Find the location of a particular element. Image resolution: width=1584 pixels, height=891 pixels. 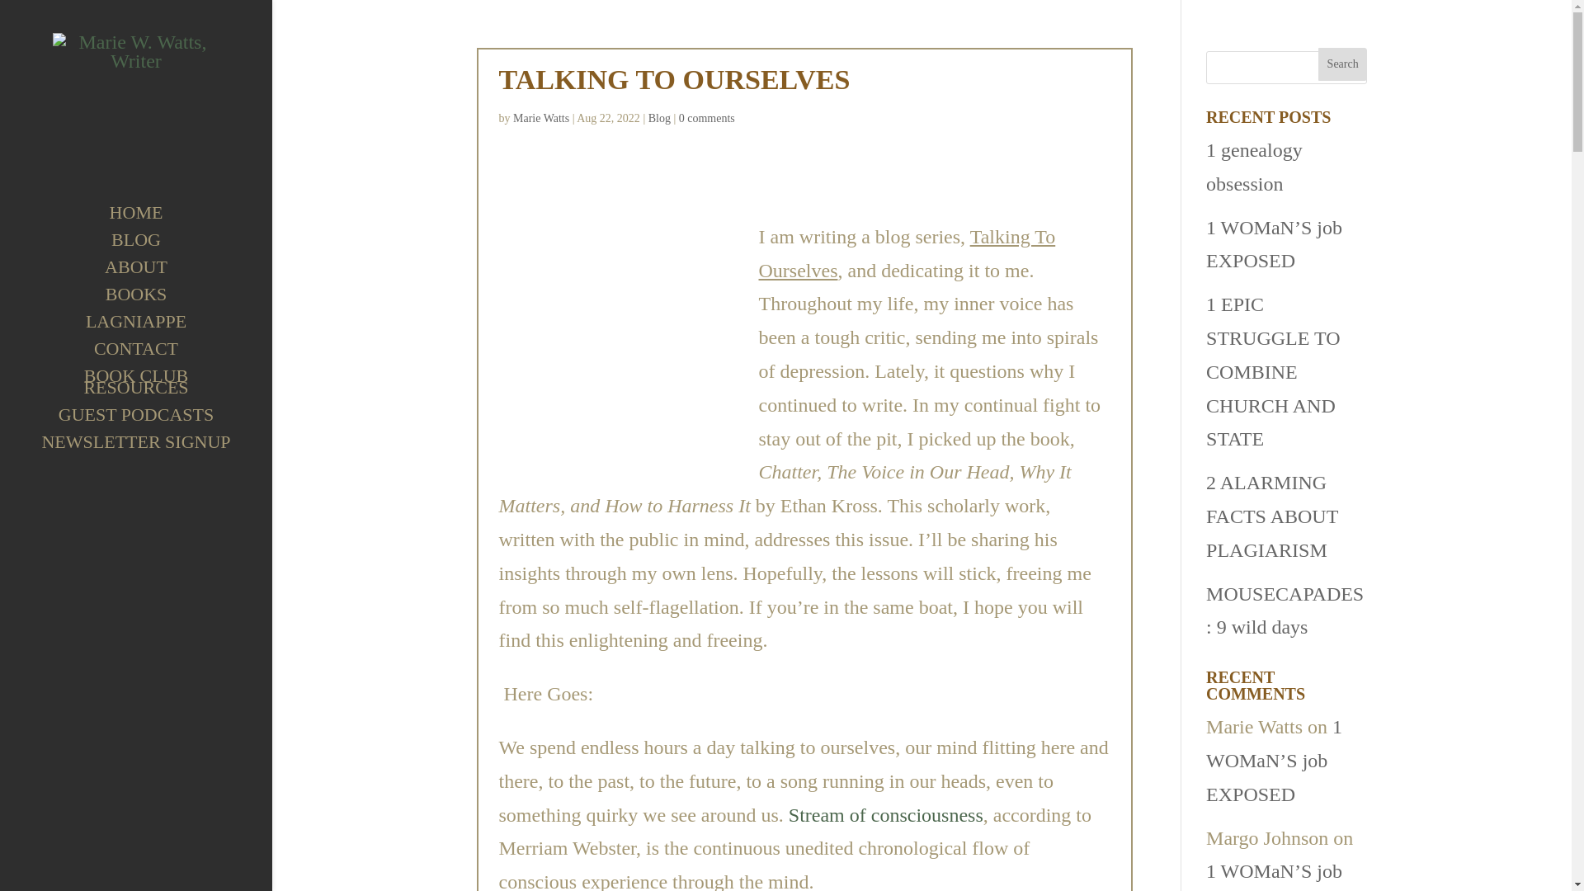

BLOG is located at coordinates (153, 247).